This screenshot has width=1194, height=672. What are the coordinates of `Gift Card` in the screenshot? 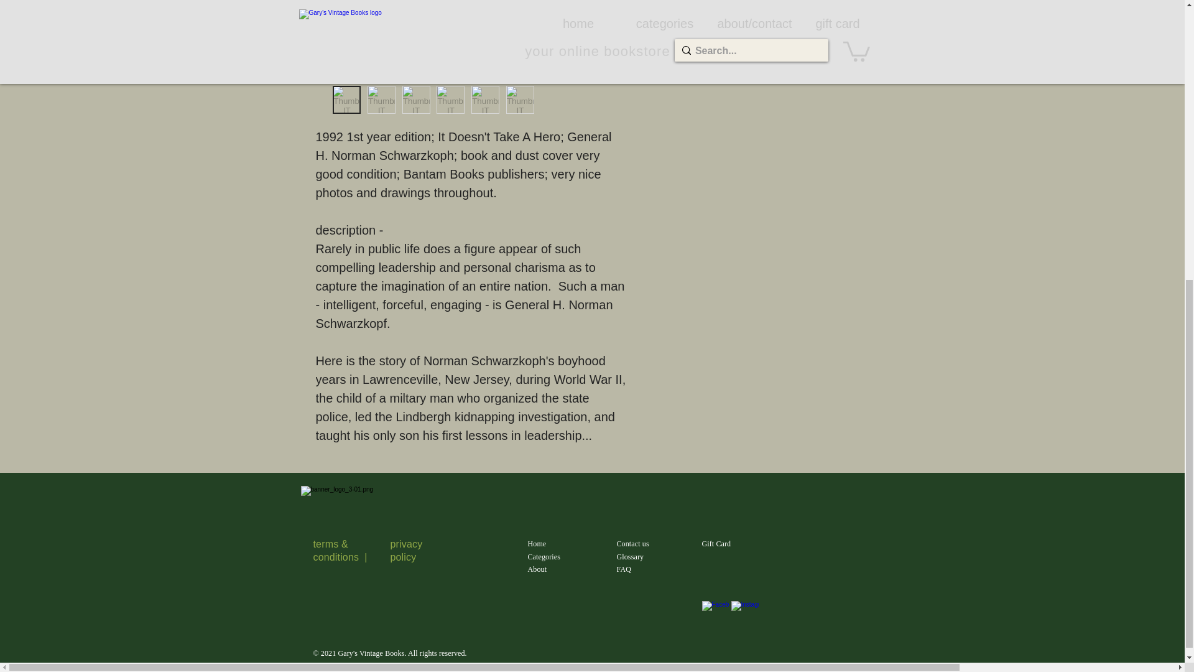 It's located at (716, 544).